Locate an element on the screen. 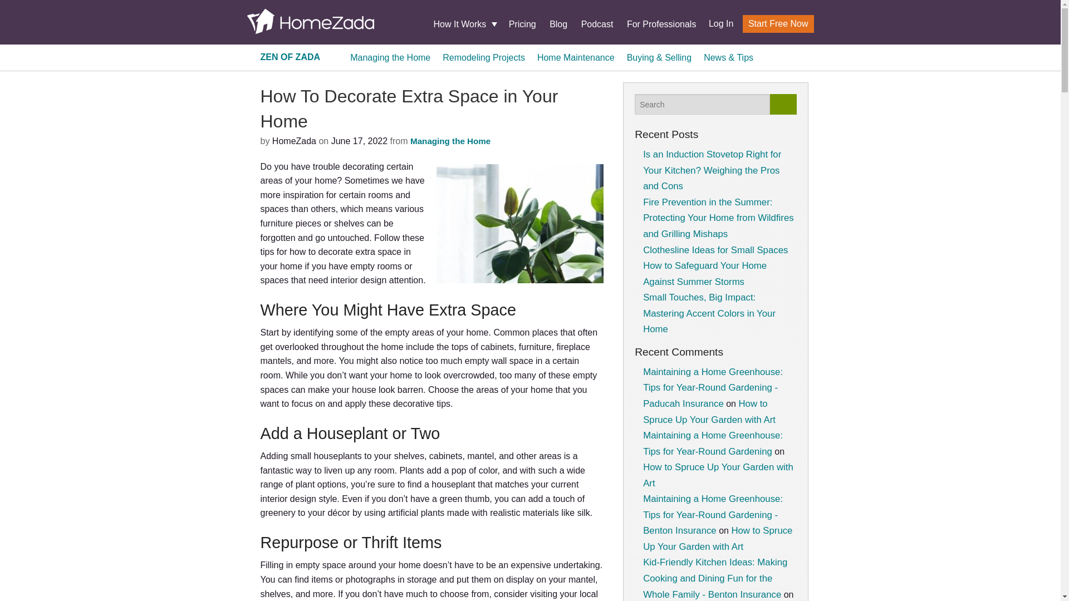  Managing the Home is located at coordinates (390, 57).